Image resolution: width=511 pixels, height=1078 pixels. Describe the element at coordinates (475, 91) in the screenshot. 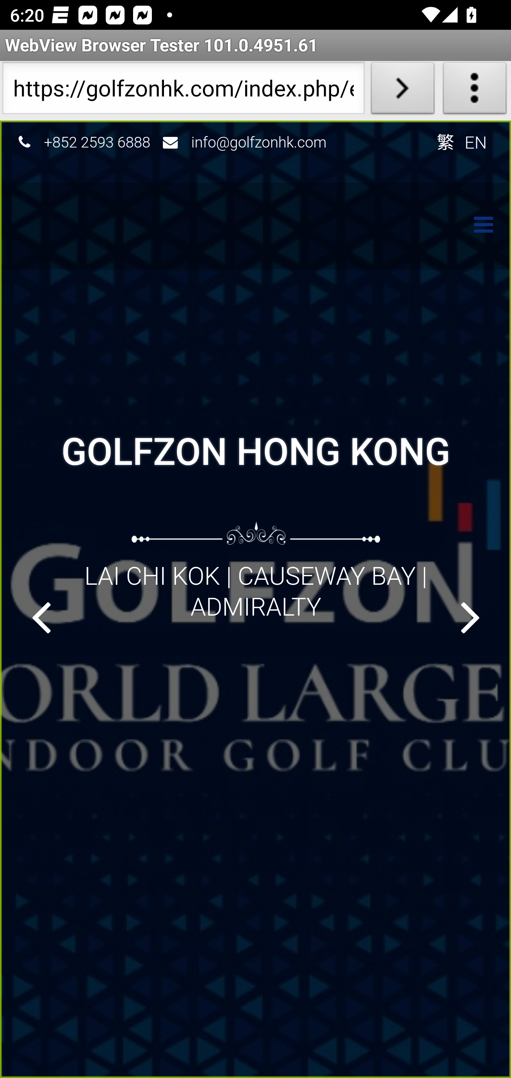

I see `About WebView` at that location.